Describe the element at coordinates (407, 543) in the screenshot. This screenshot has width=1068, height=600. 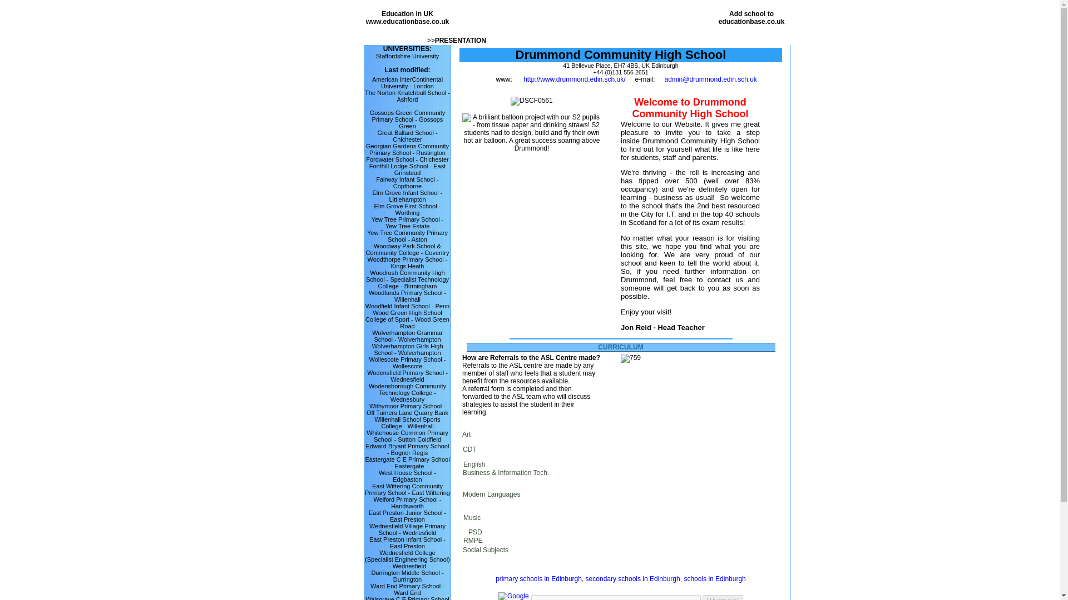
I see `Woodlands Primary School - Willenhall` at that location.